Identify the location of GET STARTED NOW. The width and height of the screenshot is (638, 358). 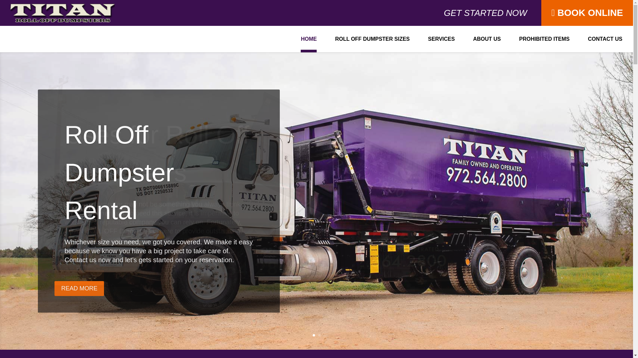
(485, 16).